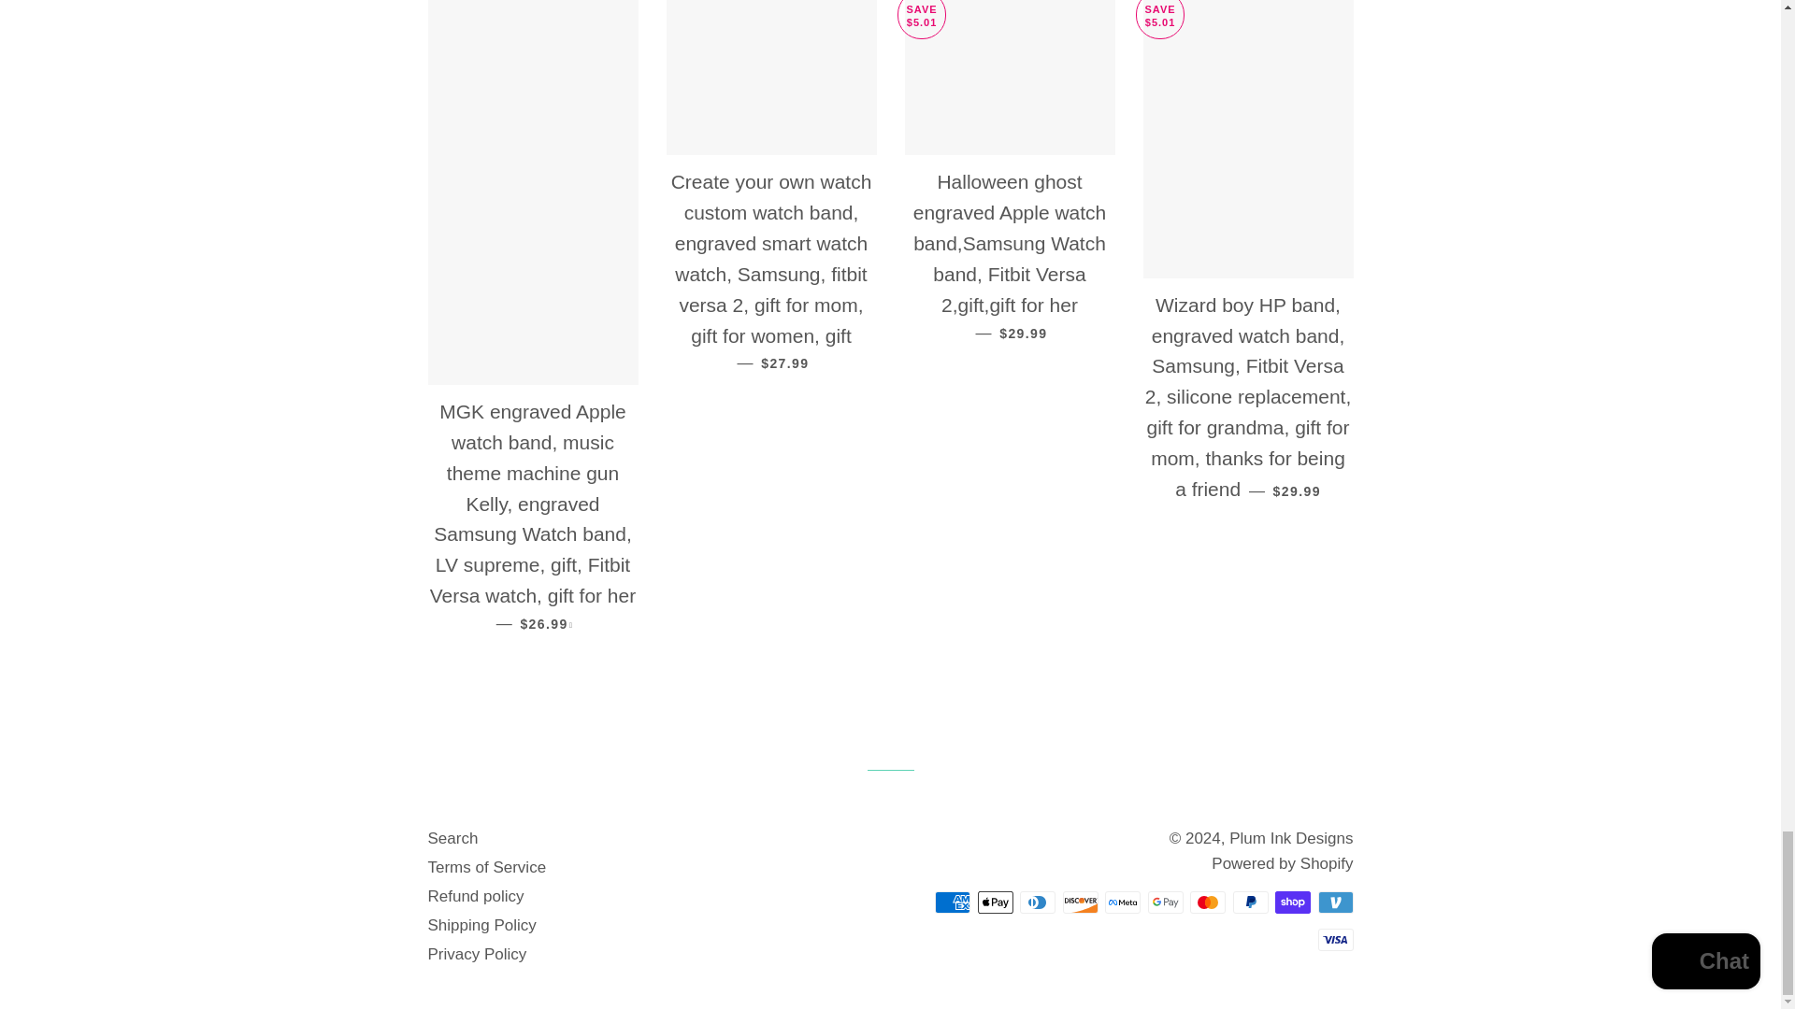  Describe the element at coordinates (488, 867) in the screenshot. I see `Terms of Service` at that location.